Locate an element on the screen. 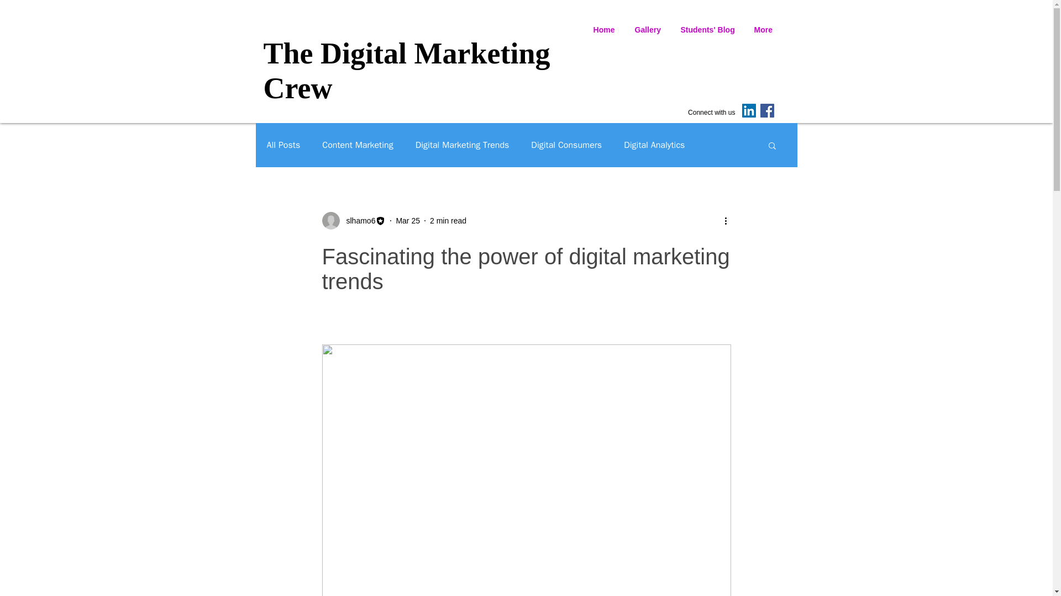  All Posts is located at coordinates (283, 145).